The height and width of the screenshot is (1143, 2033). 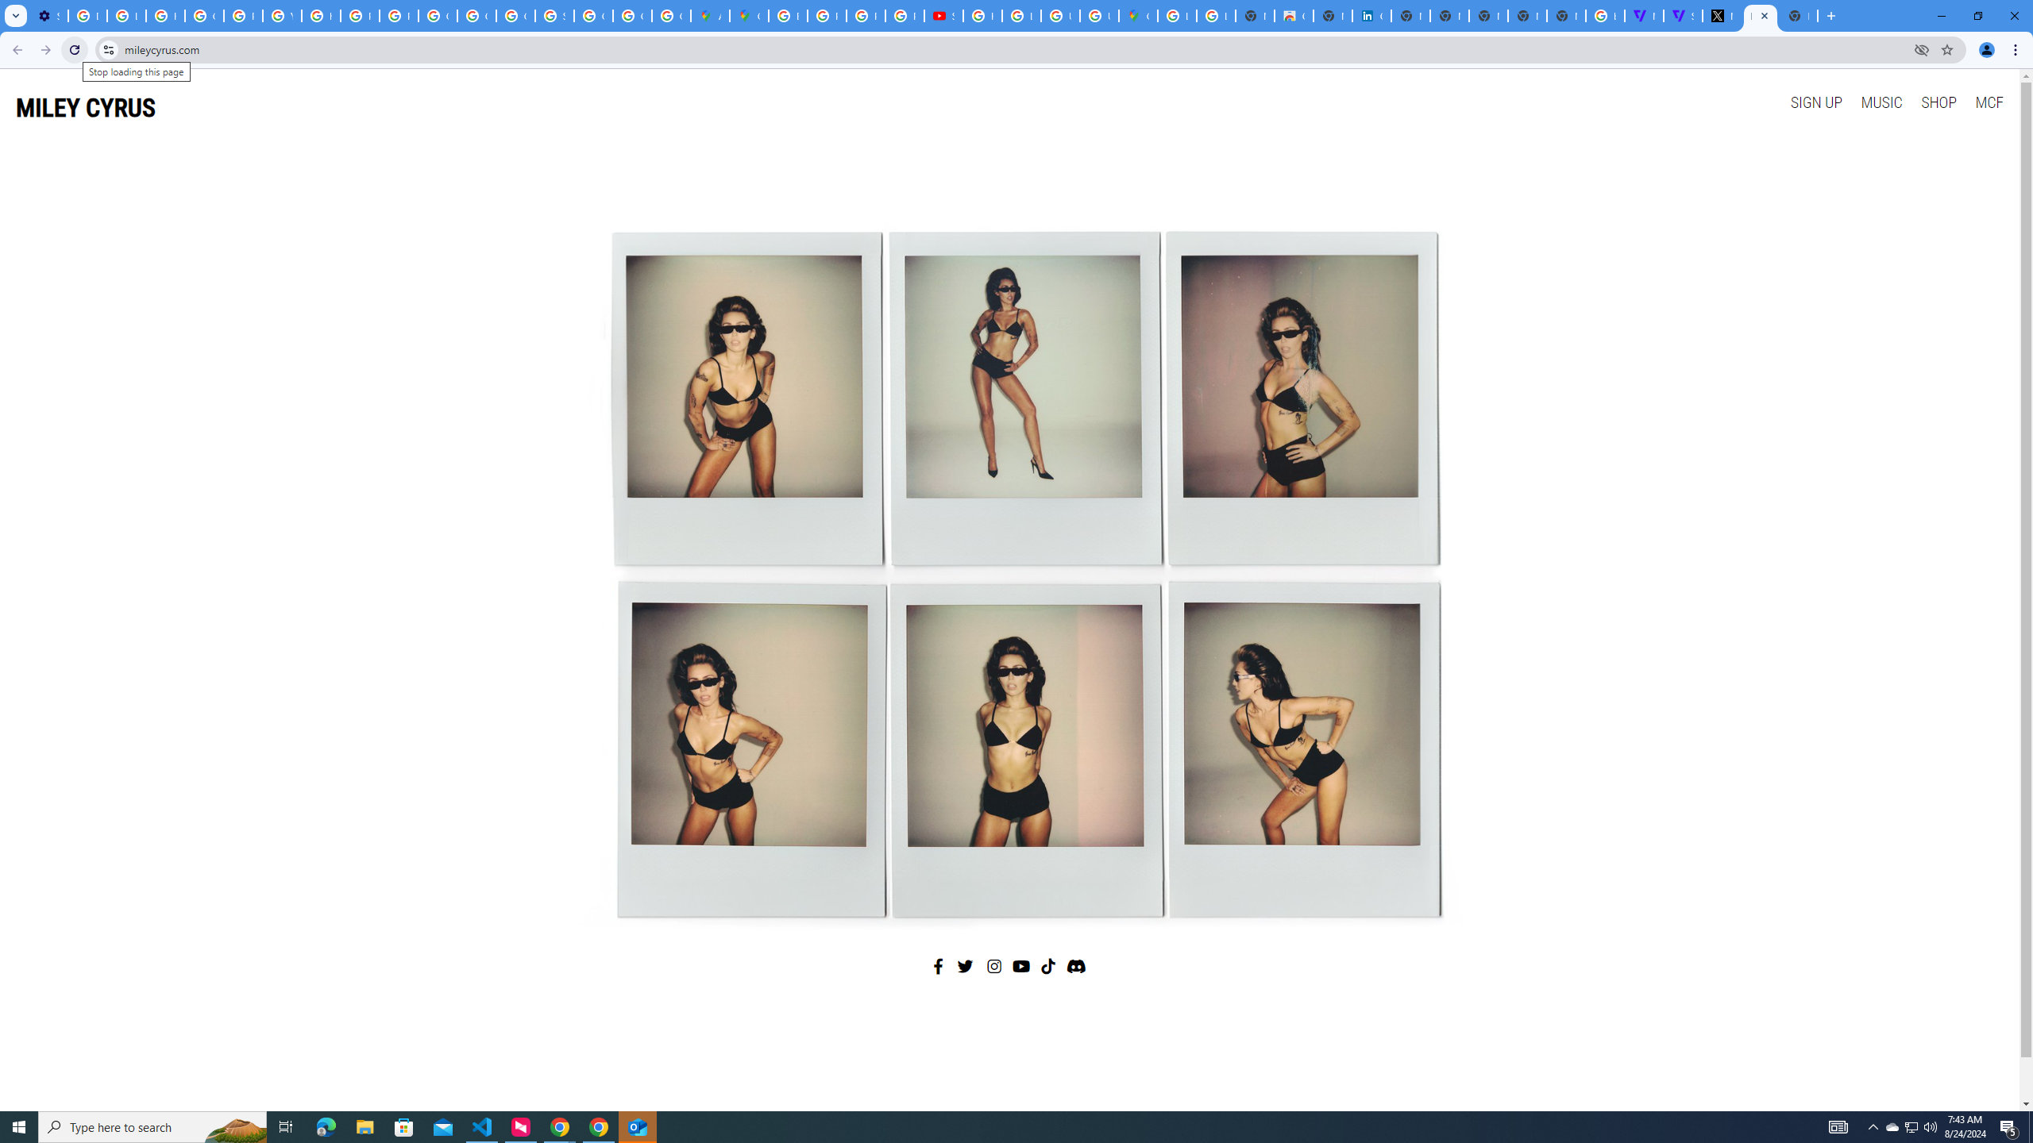 I want to click on Privacy Help Center - Policies Help, so click(x=866, y=16).